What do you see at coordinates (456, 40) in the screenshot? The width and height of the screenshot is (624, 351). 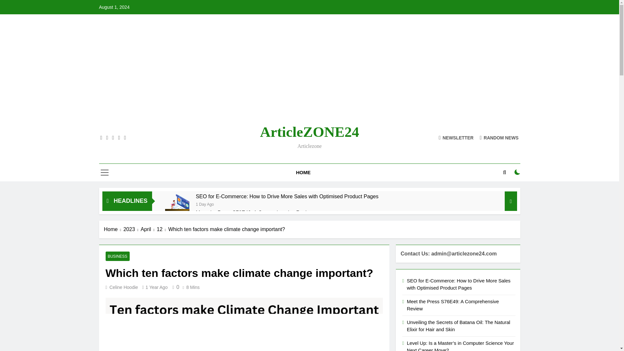 I see `NEWSLETTER` at bounding box center [456, 40].